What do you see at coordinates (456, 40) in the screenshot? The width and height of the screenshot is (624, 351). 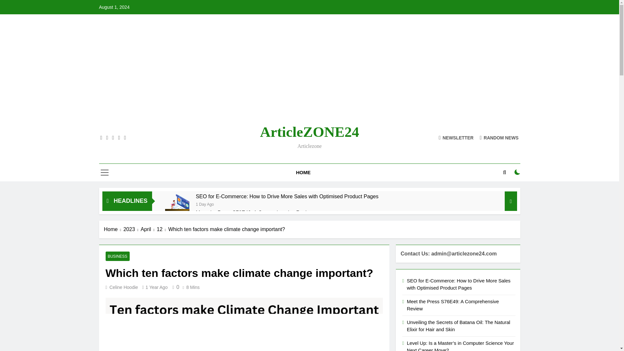 I see `NEWSLETTER` at bounding box center [456, 40].